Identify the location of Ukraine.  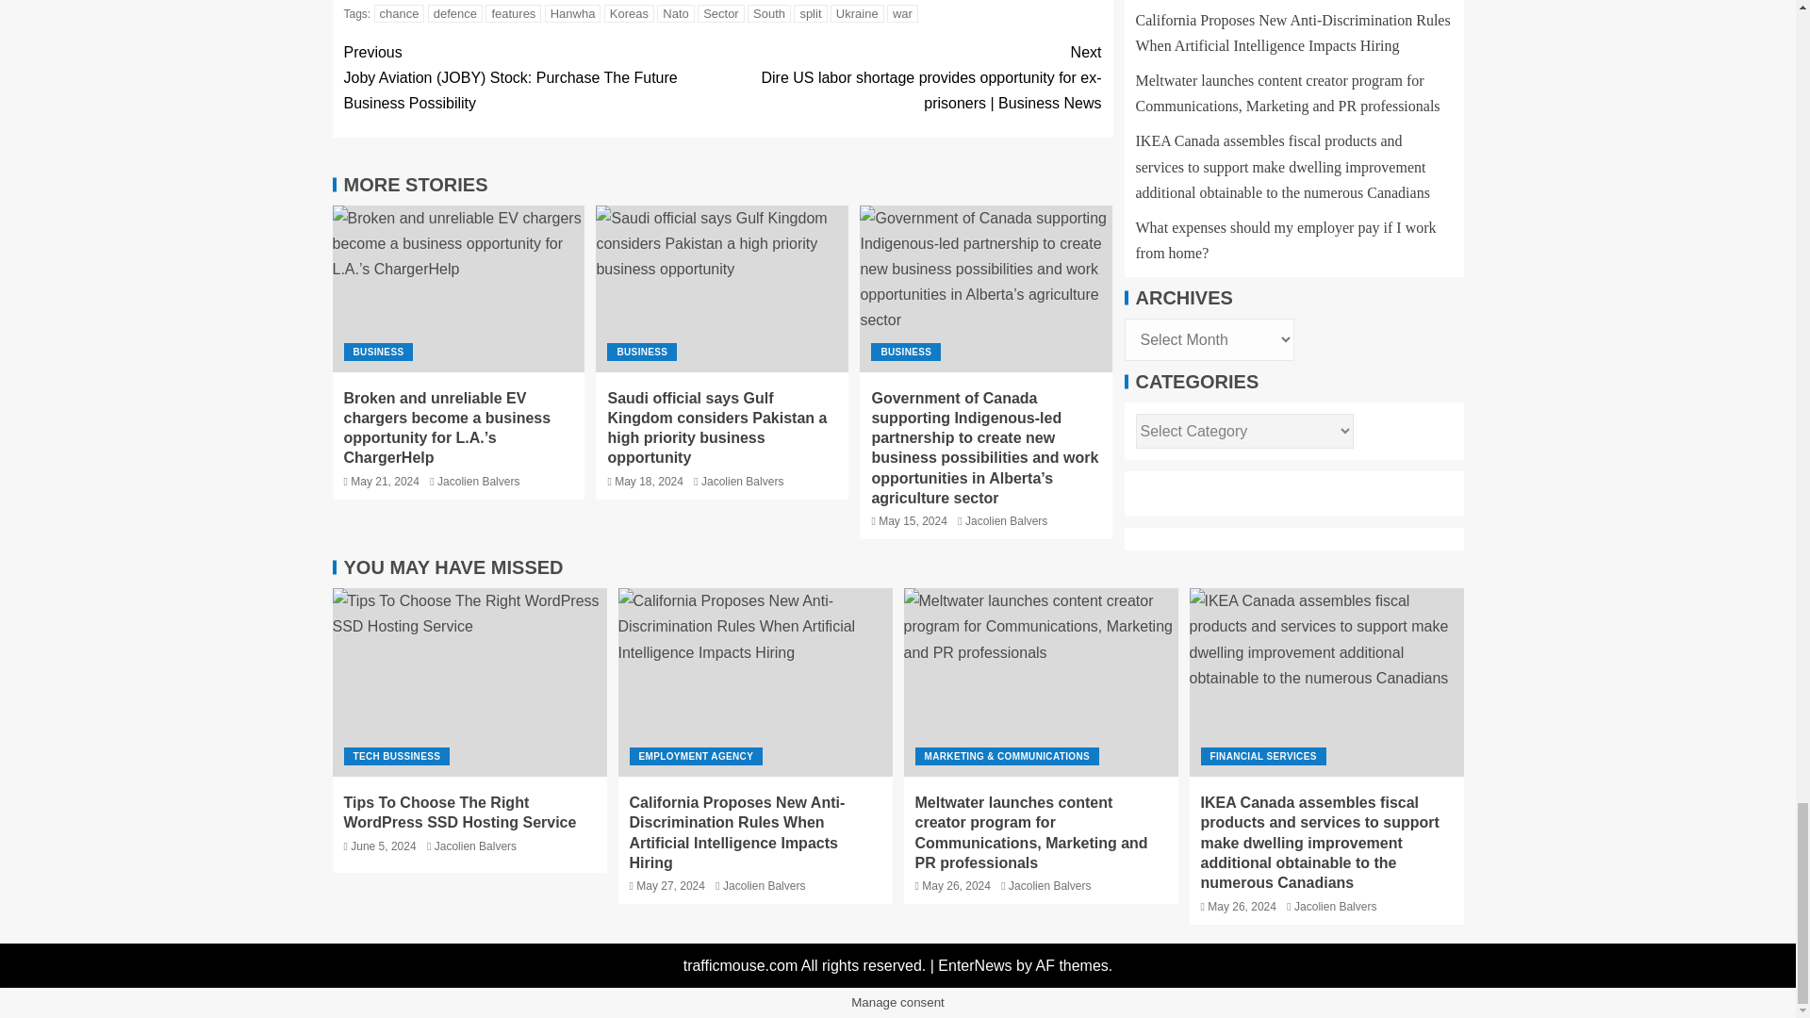
(858, 13).